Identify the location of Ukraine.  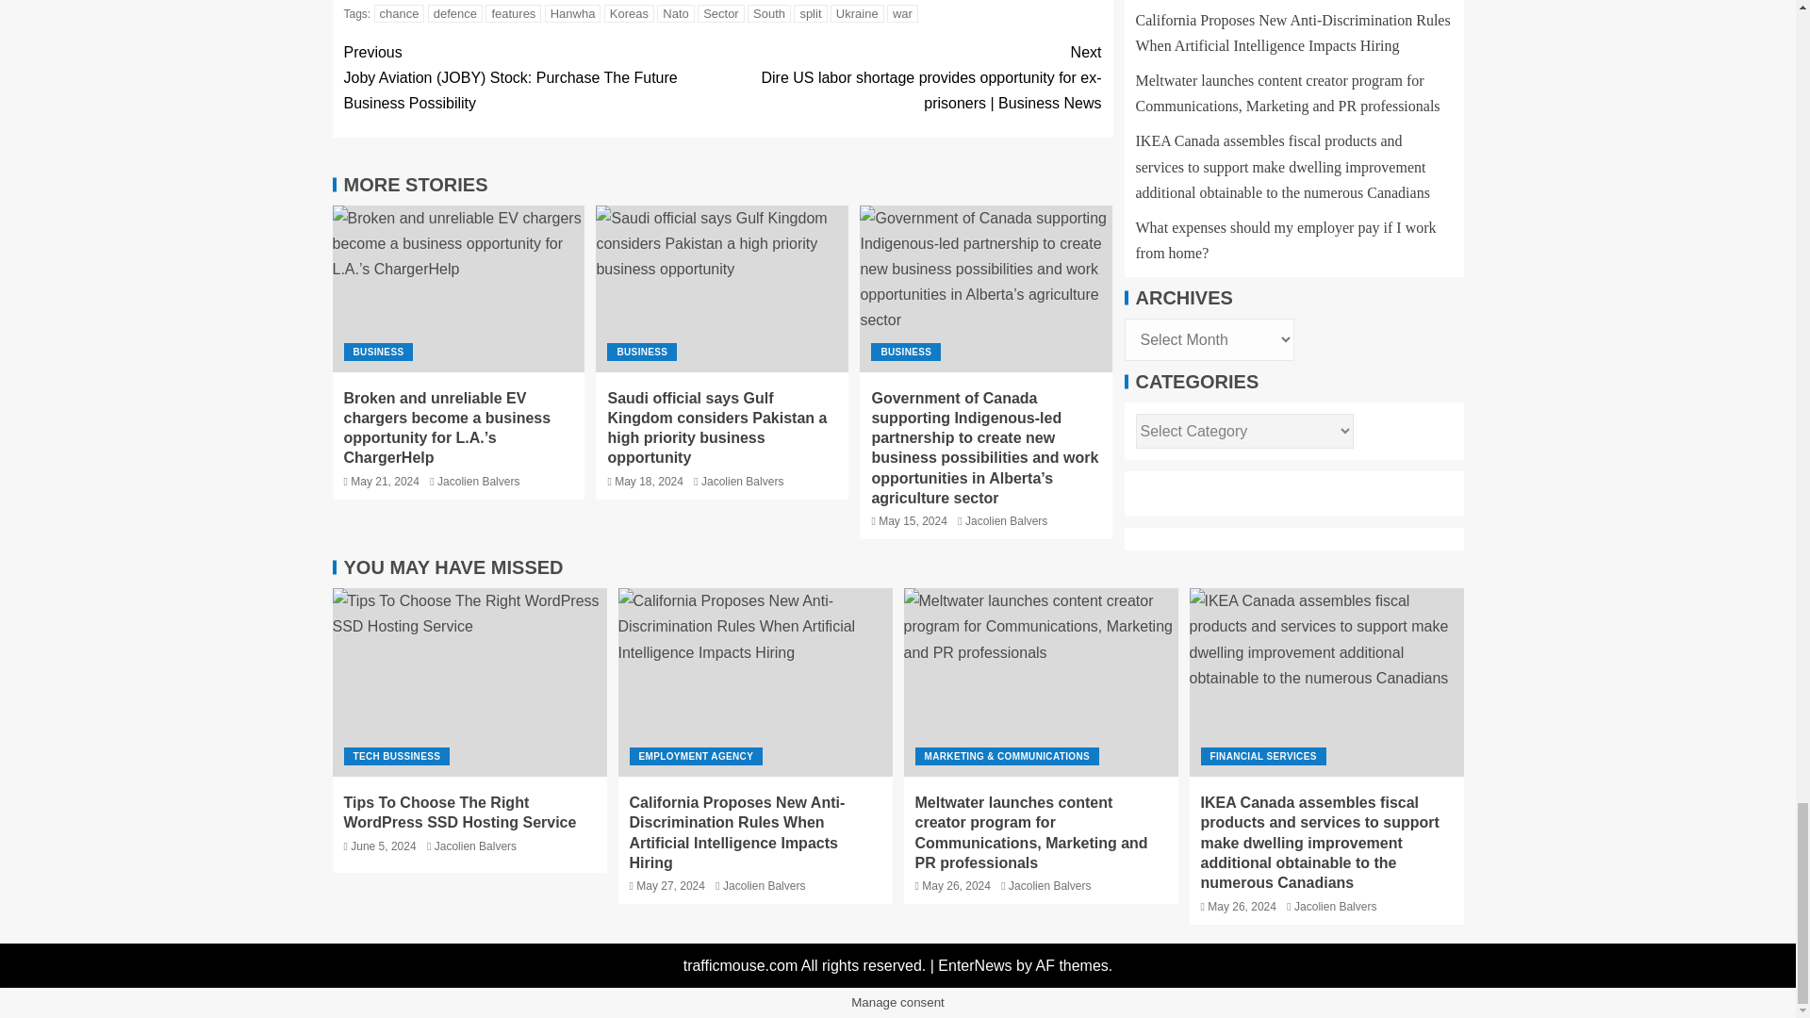
(858, 13).